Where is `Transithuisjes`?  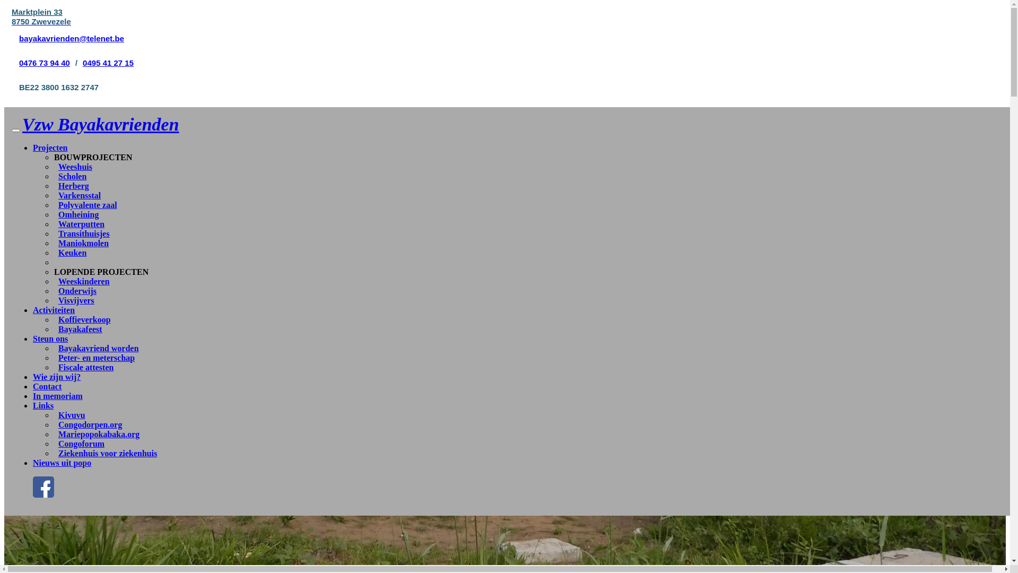
Transithuisjes is located at coordinates (82, 233).